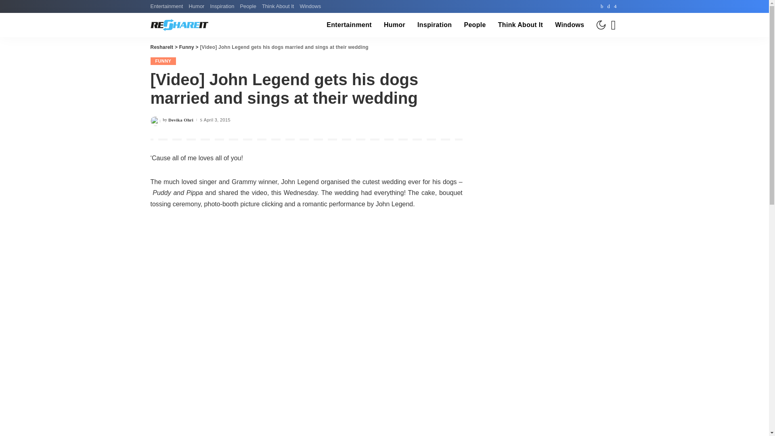 The image size is (775, 436). I want to click on Inspiration, so click(434, 25).